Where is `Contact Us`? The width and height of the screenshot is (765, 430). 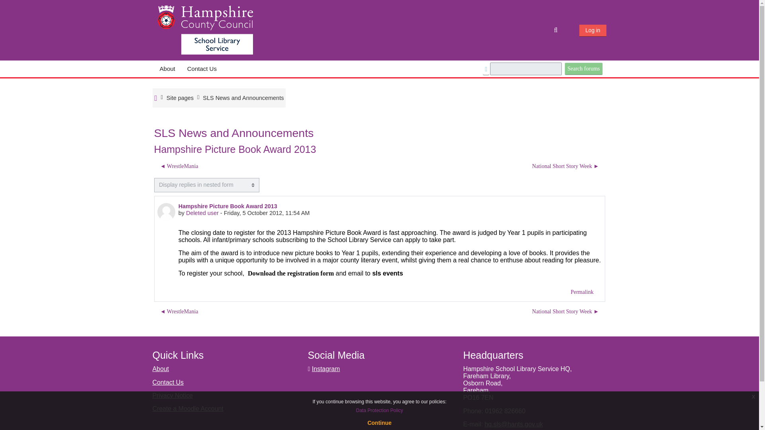 Contact Us is located at coordinates (168, 382).